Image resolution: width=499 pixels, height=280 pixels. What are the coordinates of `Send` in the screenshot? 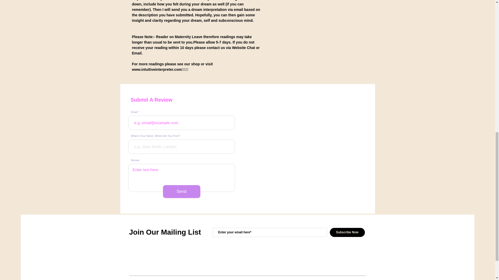 It's located at (181, 191).